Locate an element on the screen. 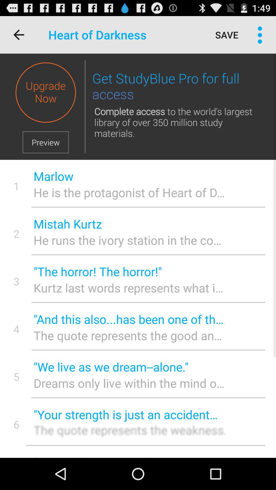 This screenshot has width=276, height=490. click the item to the right of the 5 icon is located at coordinates (129, 383).